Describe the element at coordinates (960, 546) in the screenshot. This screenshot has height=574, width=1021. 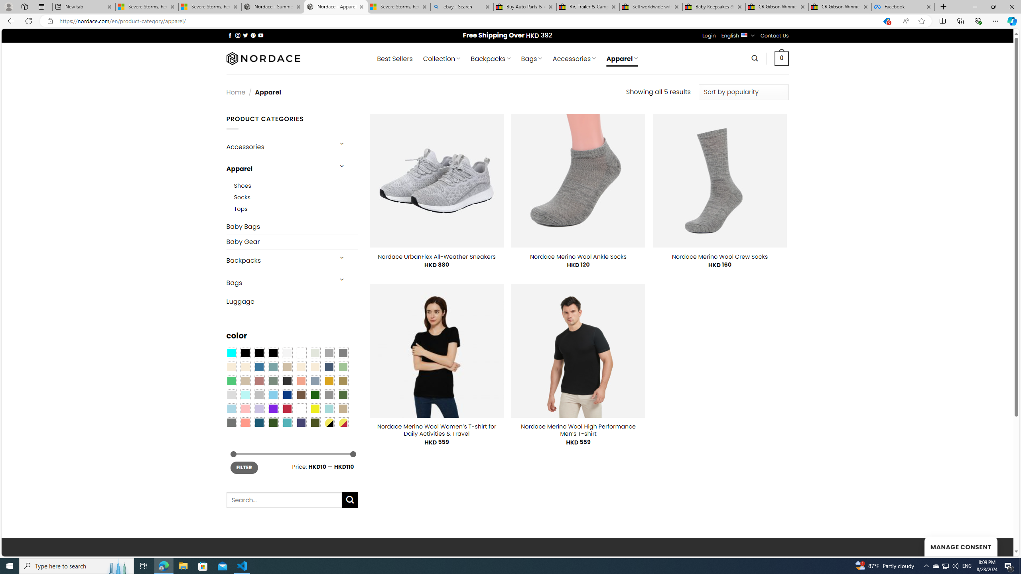
I see `MANAGE CONSENT` at that location.